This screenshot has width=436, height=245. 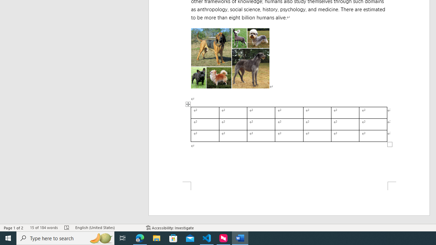 I want to click on Language English (United States), so click(x=107, y=227).